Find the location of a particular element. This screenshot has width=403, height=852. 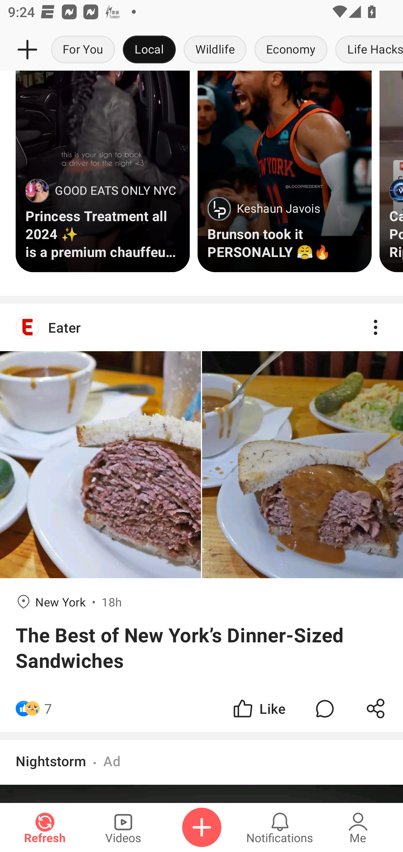

7 is located at coordinates (48, 709).